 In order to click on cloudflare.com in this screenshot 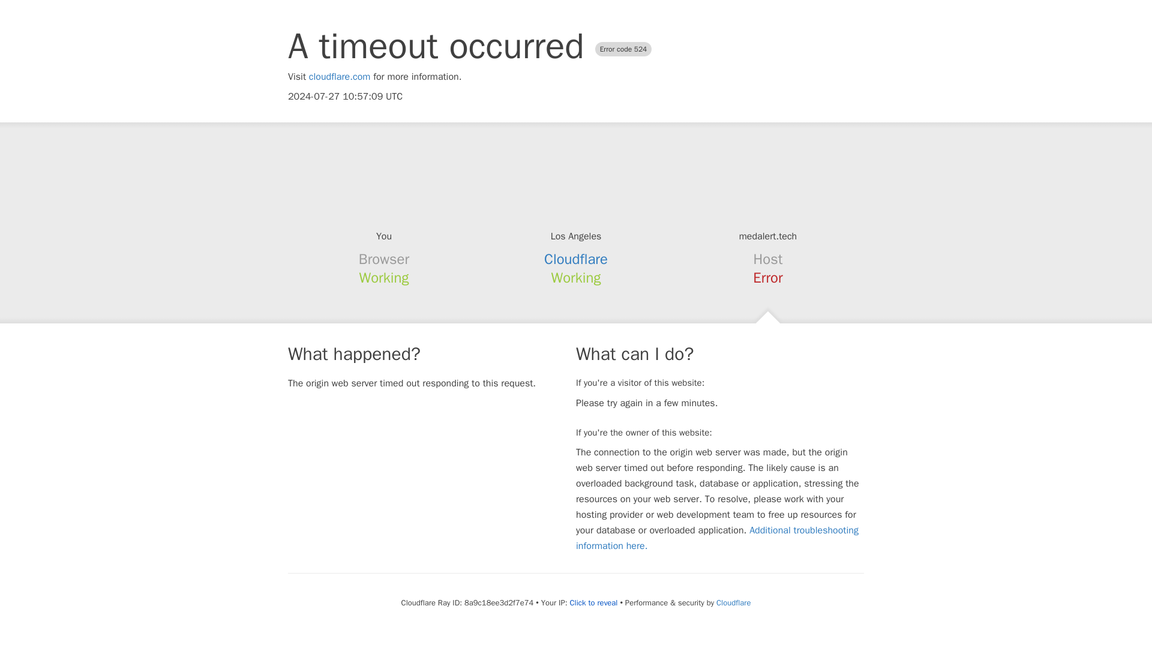, I will do `click(340, 77)`.